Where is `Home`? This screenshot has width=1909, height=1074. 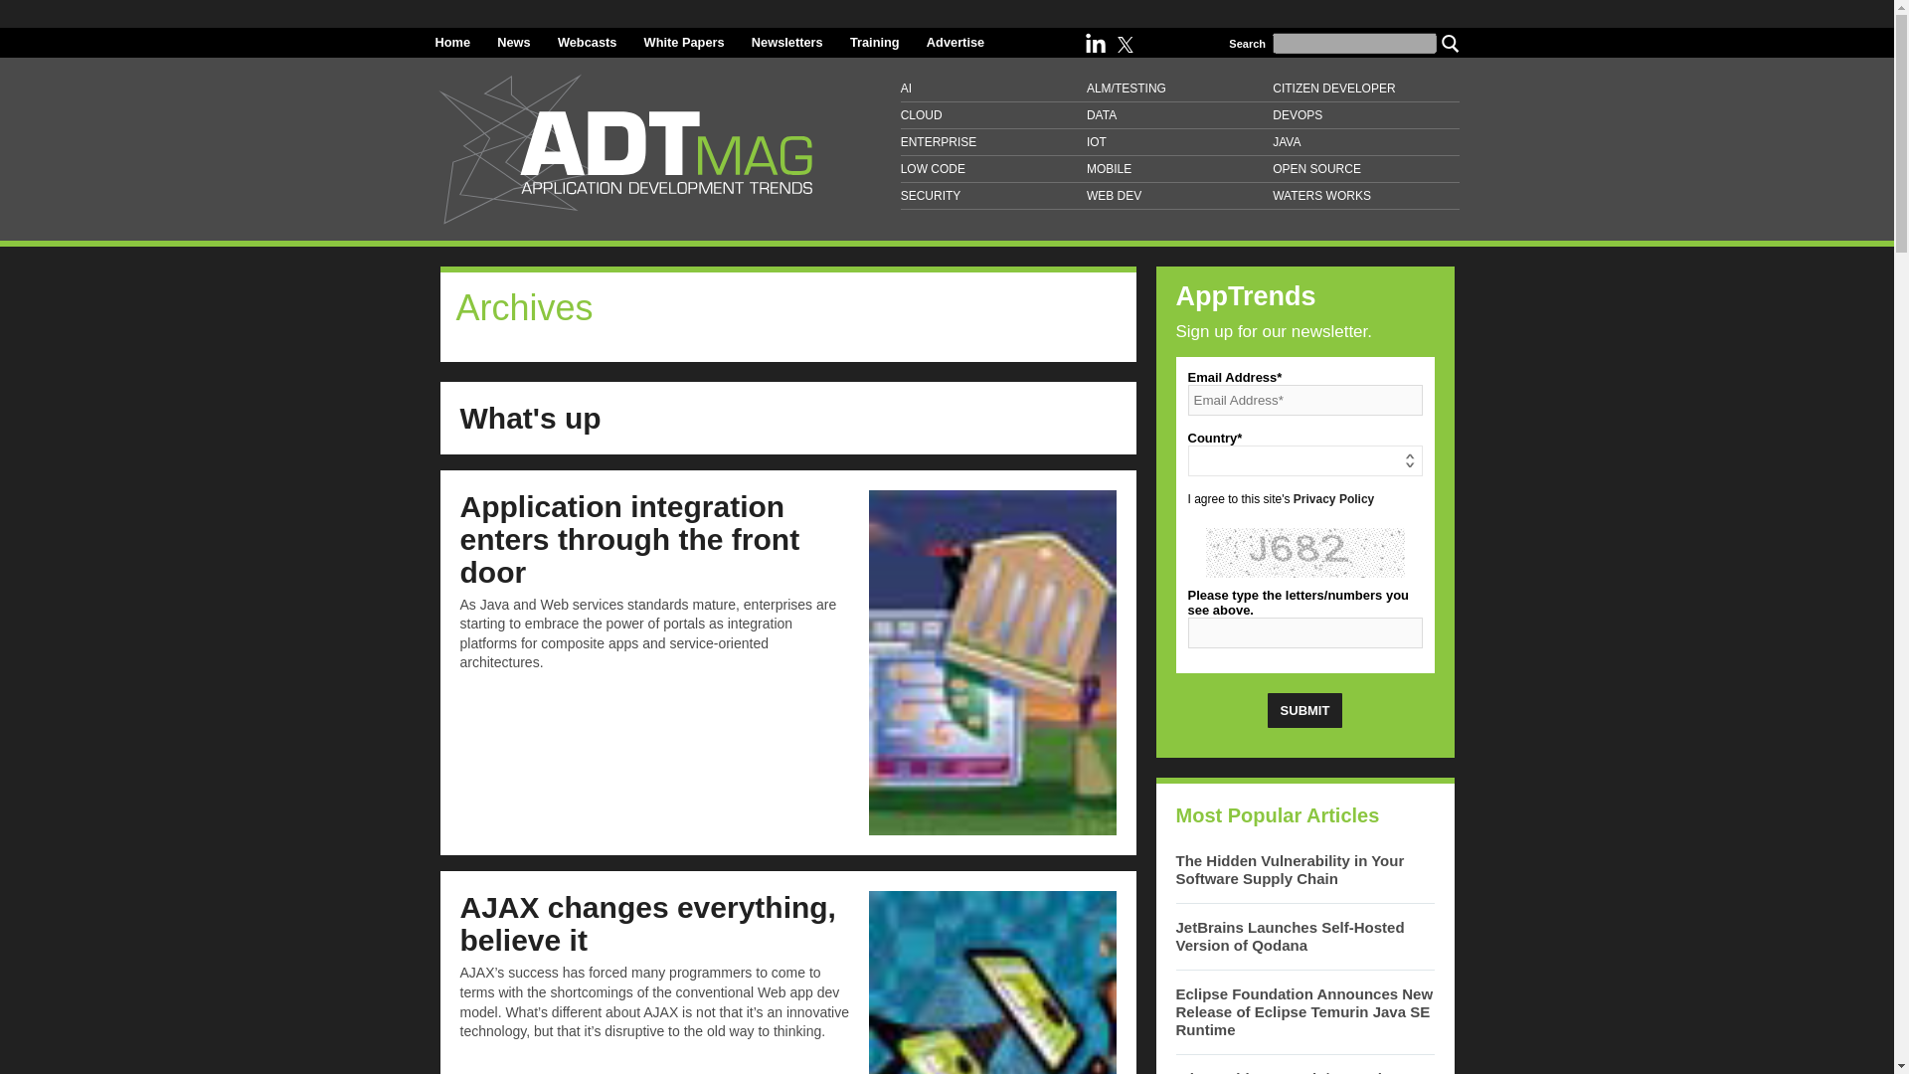
Home is located at coordinates (453, 42).